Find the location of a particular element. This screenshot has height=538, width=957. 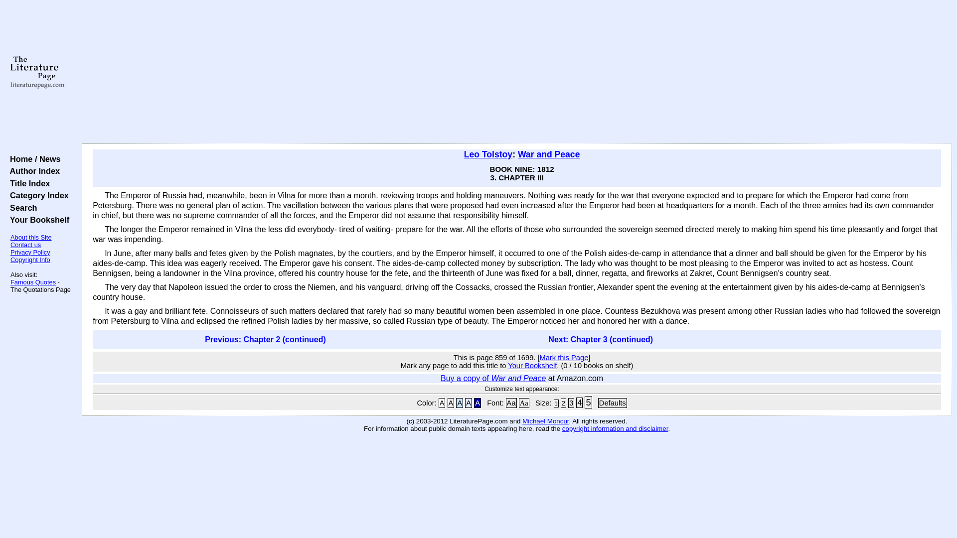

Famous Quotes is located at coordinates (33, 282).